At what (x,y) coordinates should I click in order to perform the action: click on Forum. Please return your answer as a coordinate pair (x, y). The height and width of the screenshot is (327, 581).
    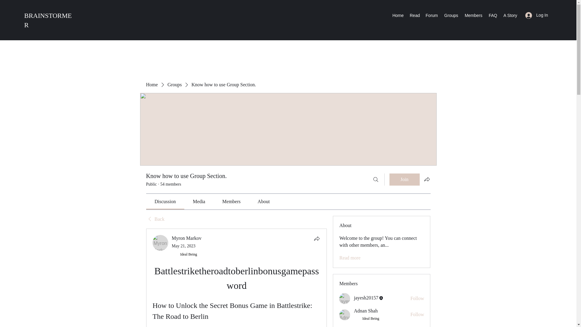
    Looking at the image, I should click on (432, 15).